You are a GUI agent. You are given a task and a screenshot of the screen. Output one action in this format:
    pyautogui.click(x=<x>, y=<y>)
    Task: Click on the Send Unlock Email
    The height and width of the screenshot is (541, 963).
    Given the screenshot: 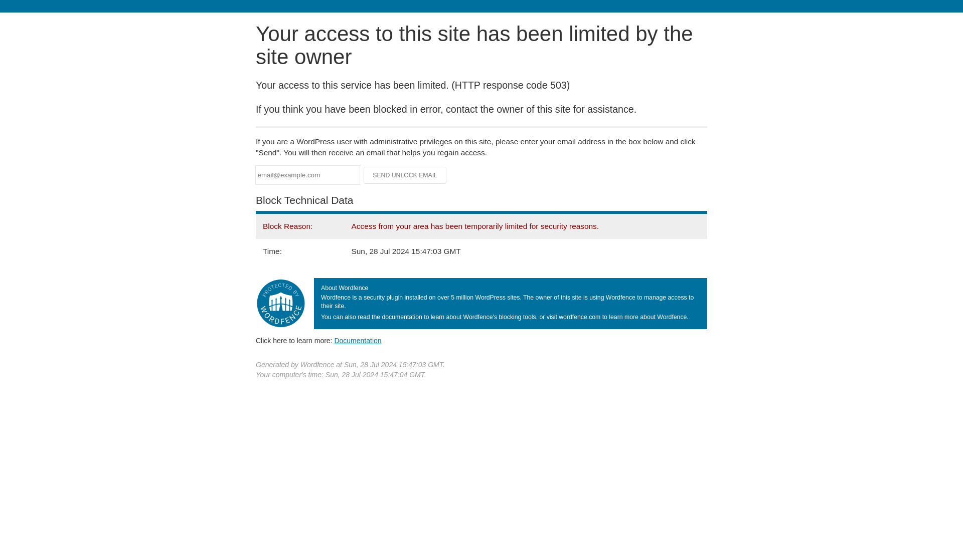 What is the action you would take?
    pyautogui.click(x=405, y=175)
    